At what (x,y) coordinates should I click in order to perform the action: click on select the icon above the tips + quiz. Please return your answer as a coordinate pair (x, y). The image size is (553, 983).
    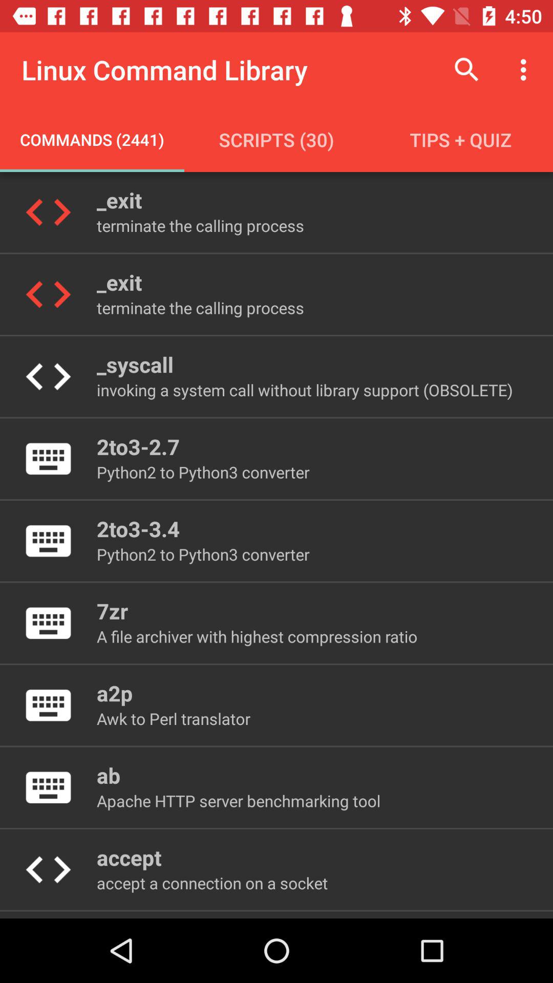
    Looking at the image, I should click on (526, 70).